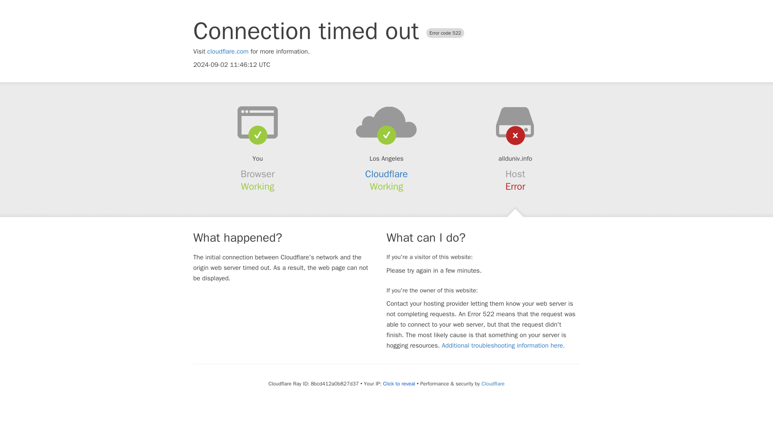 Image resolution: width=773 pixels, height=435 pixels. What do you see at coordinates (503, 346) in the screenshot?
I see `Additional troubleshooting information here.` at bounding box center [503, 346].